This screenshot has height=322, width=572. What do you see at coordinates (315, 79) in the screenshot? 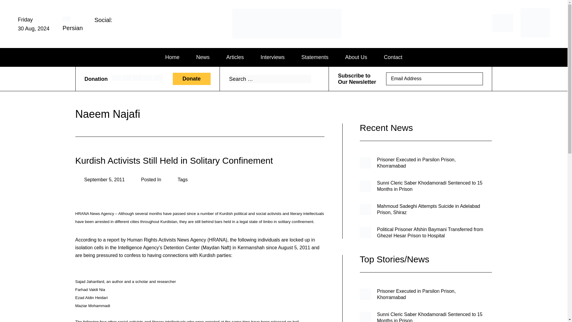
I see `Search` at bounding box center [315, 79].